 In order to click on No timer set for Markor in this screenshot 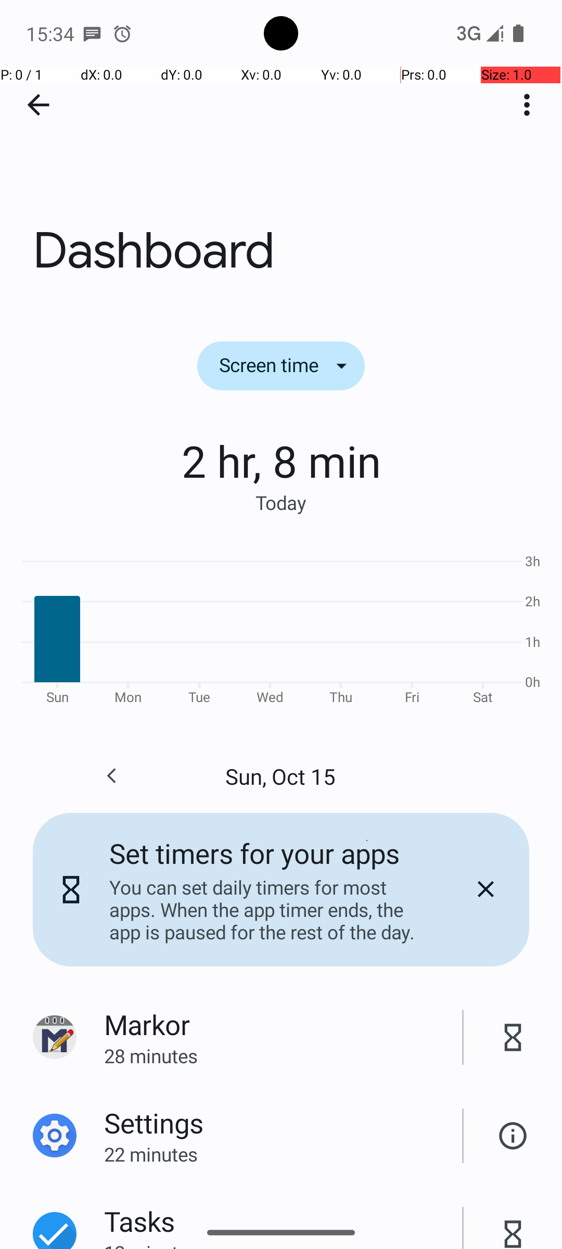, I will do `click(513, 1038)`.